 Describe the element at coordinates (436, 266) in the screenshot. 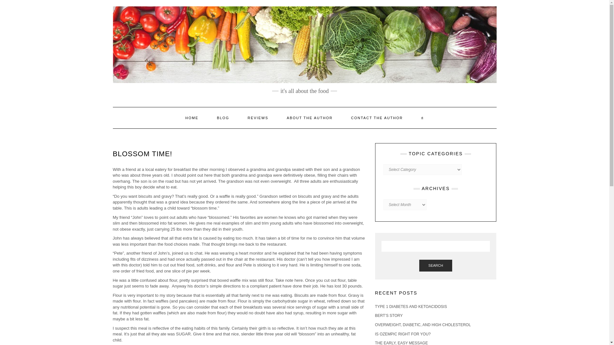

I see `SEARCH` at that location.